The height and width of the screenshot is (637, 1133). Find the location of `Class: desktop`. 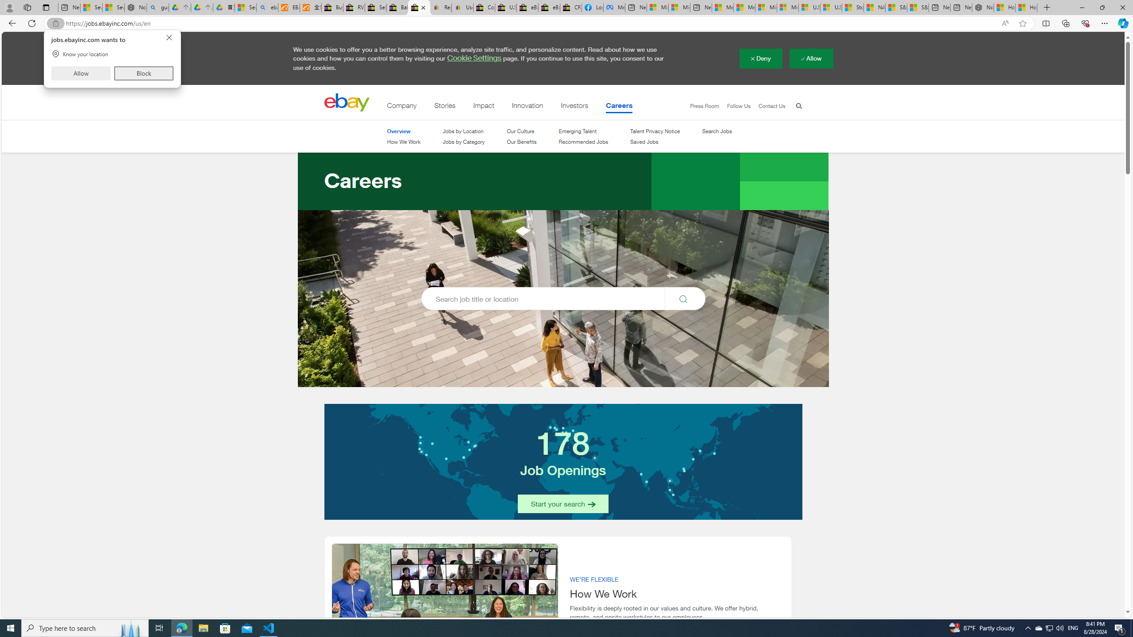

Class: desktop is located at coordinates (347, 103).